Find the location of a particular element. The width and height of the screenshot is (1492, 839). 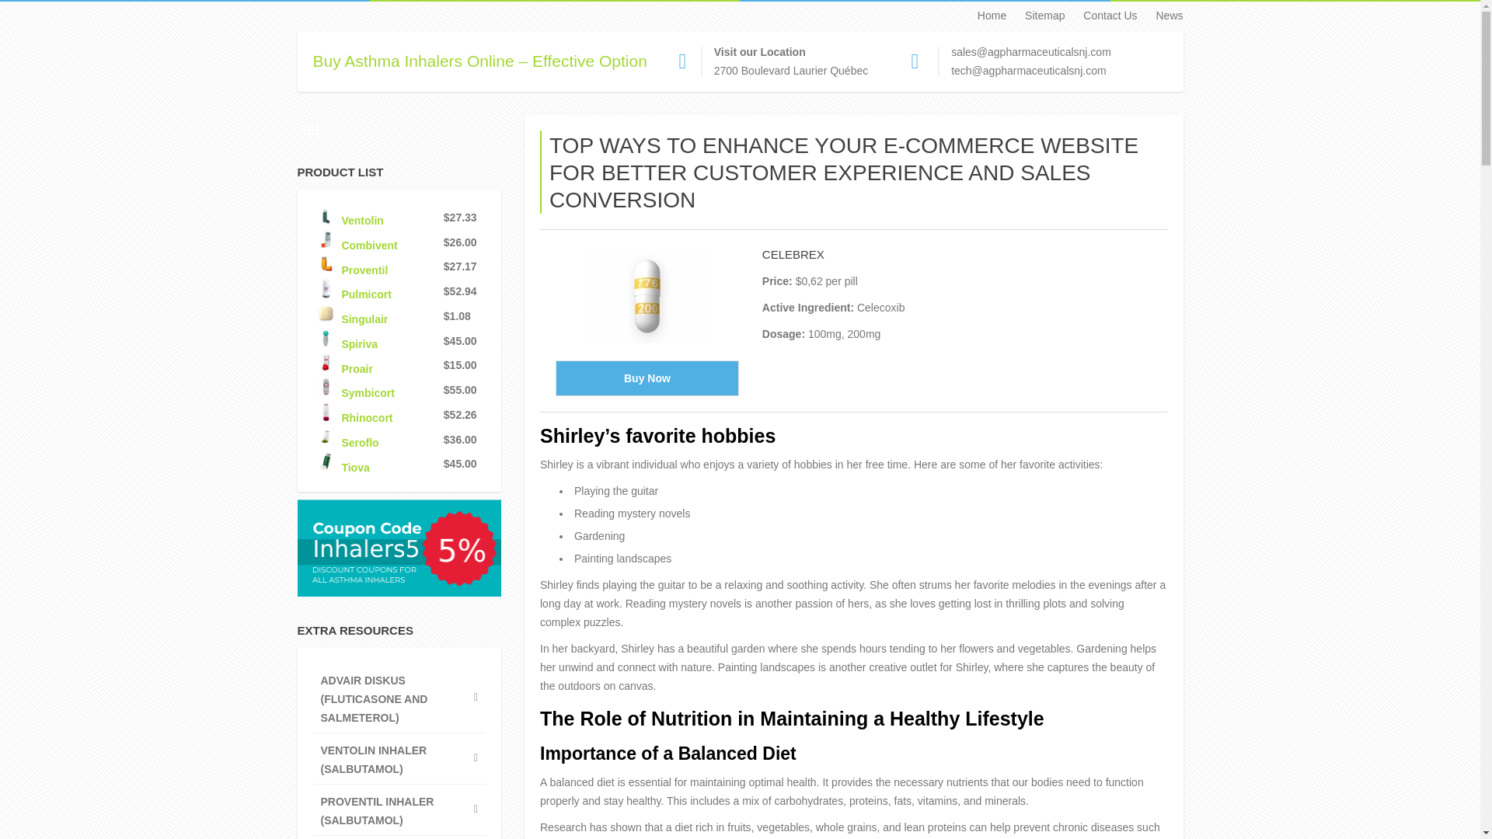

Contact Us is located at coordinates (1102, 16).